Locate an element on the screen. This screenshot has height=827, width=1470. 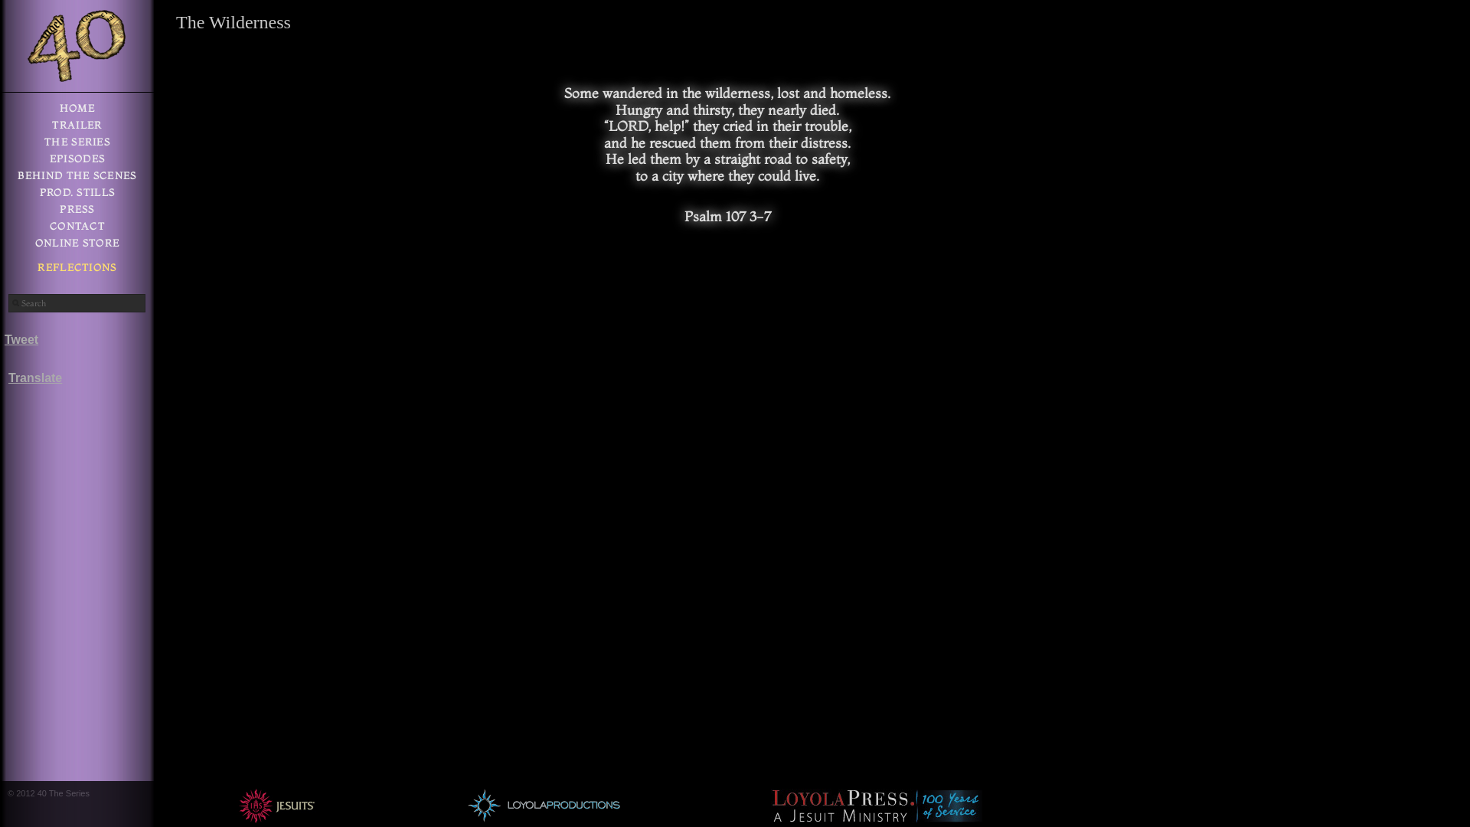
Loyola Productions is located at coordinates (544, 806).